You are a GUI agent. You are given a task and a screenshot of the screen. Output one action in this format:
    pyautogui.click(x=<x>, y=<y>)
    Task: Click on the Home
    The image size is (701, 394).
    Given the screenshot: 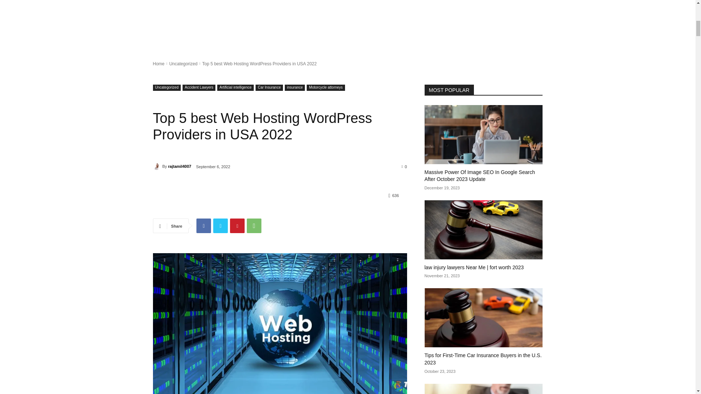 What is the action you would take?
    pyautogui.click(x=158, y=64)
    